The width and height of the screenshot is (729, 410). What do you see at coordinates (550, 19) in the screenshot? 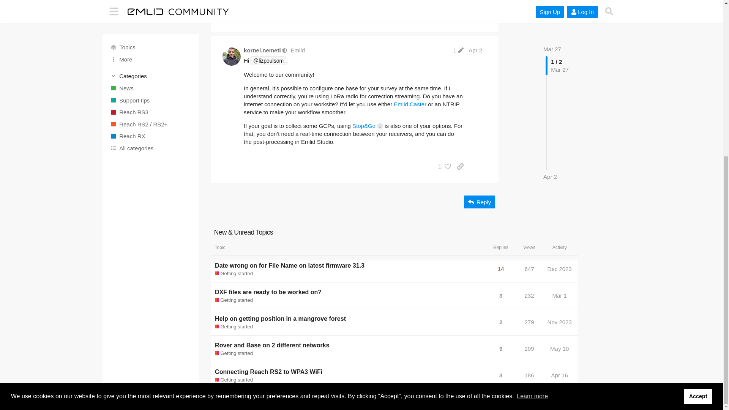
I see `Apr 2, 2024 3:31 pm` at bounding box center [550, 19].